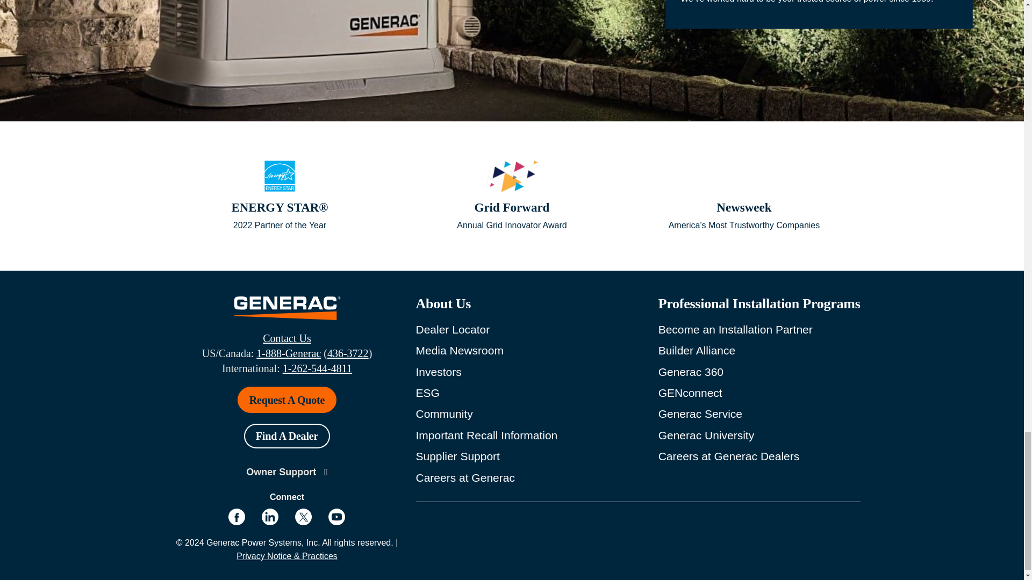 Image resolution: width=1032 pixels, height=580 pixels. I want to click on Generac 360, so click(759, 372).